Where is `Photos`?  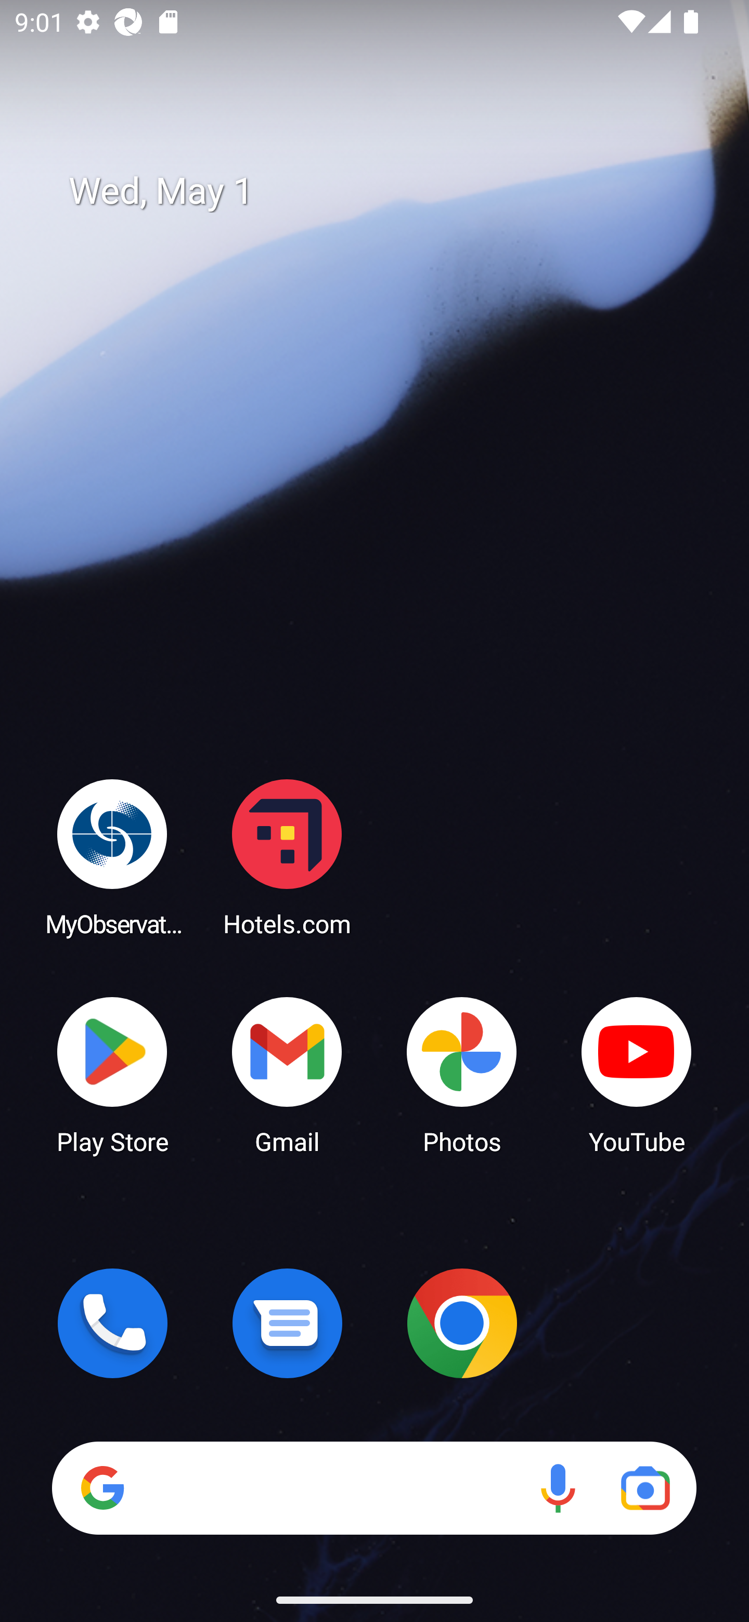
Photos is located at coordinates (462, 1074).